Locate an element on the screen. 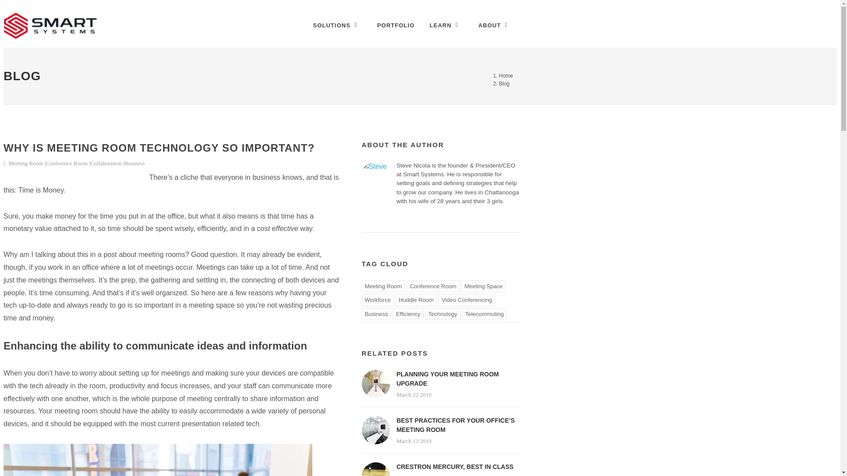 Image resolution: width=847 pixels, height=476 pixels. Home is located at coordinates (506, 76).